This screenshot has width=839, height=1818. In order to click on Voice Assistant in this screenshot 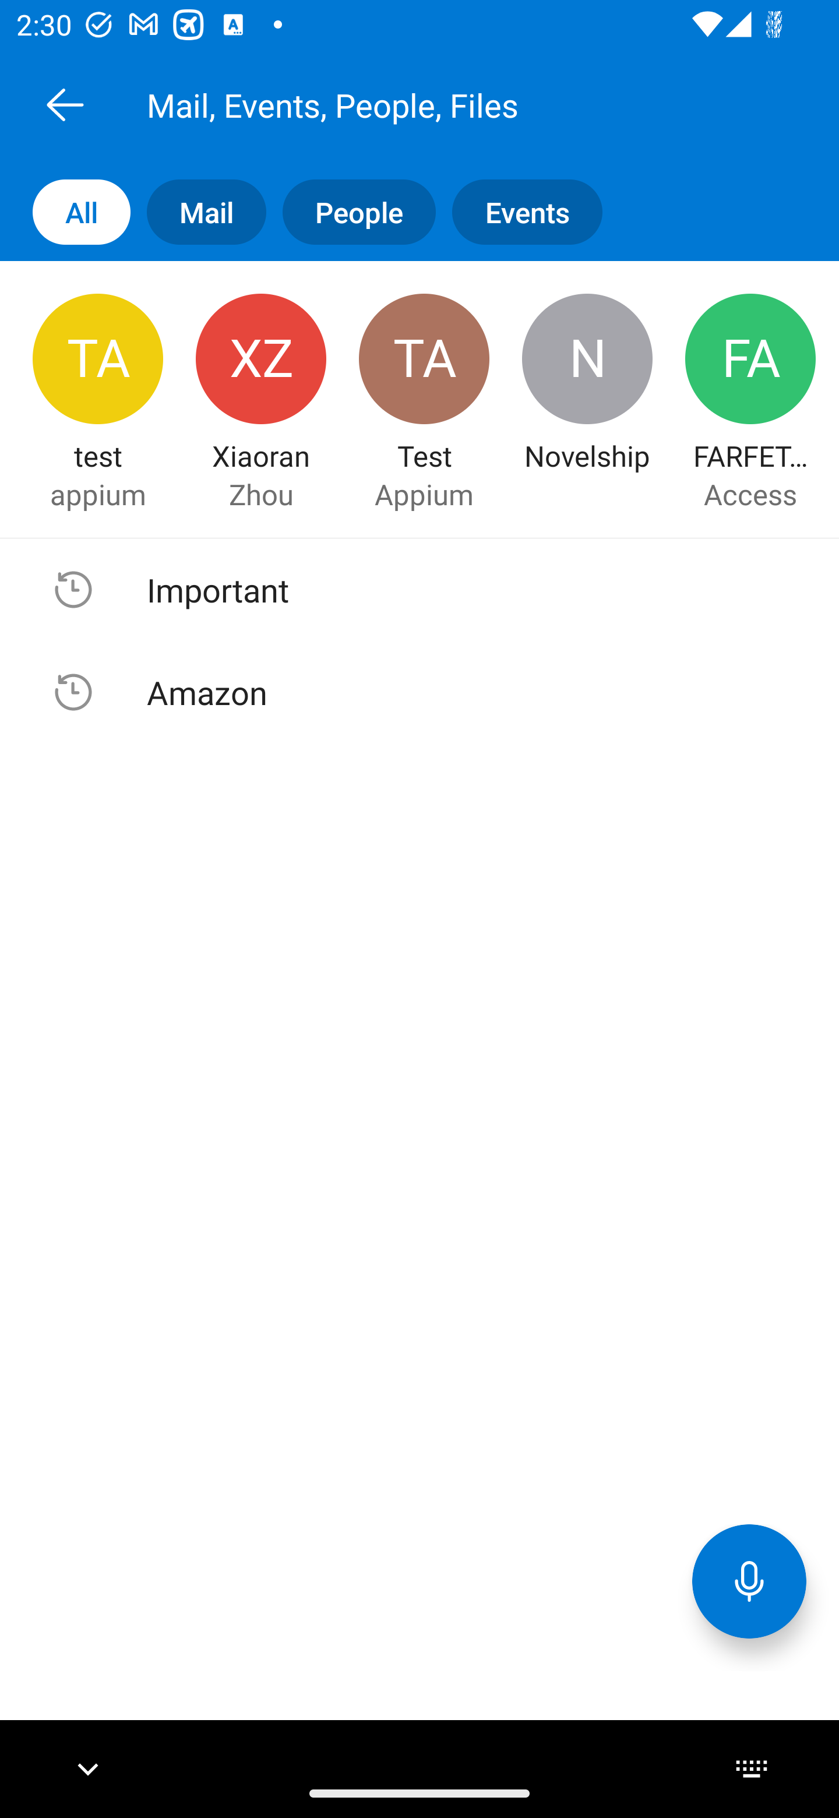, I will do `click(749, 1580)`.